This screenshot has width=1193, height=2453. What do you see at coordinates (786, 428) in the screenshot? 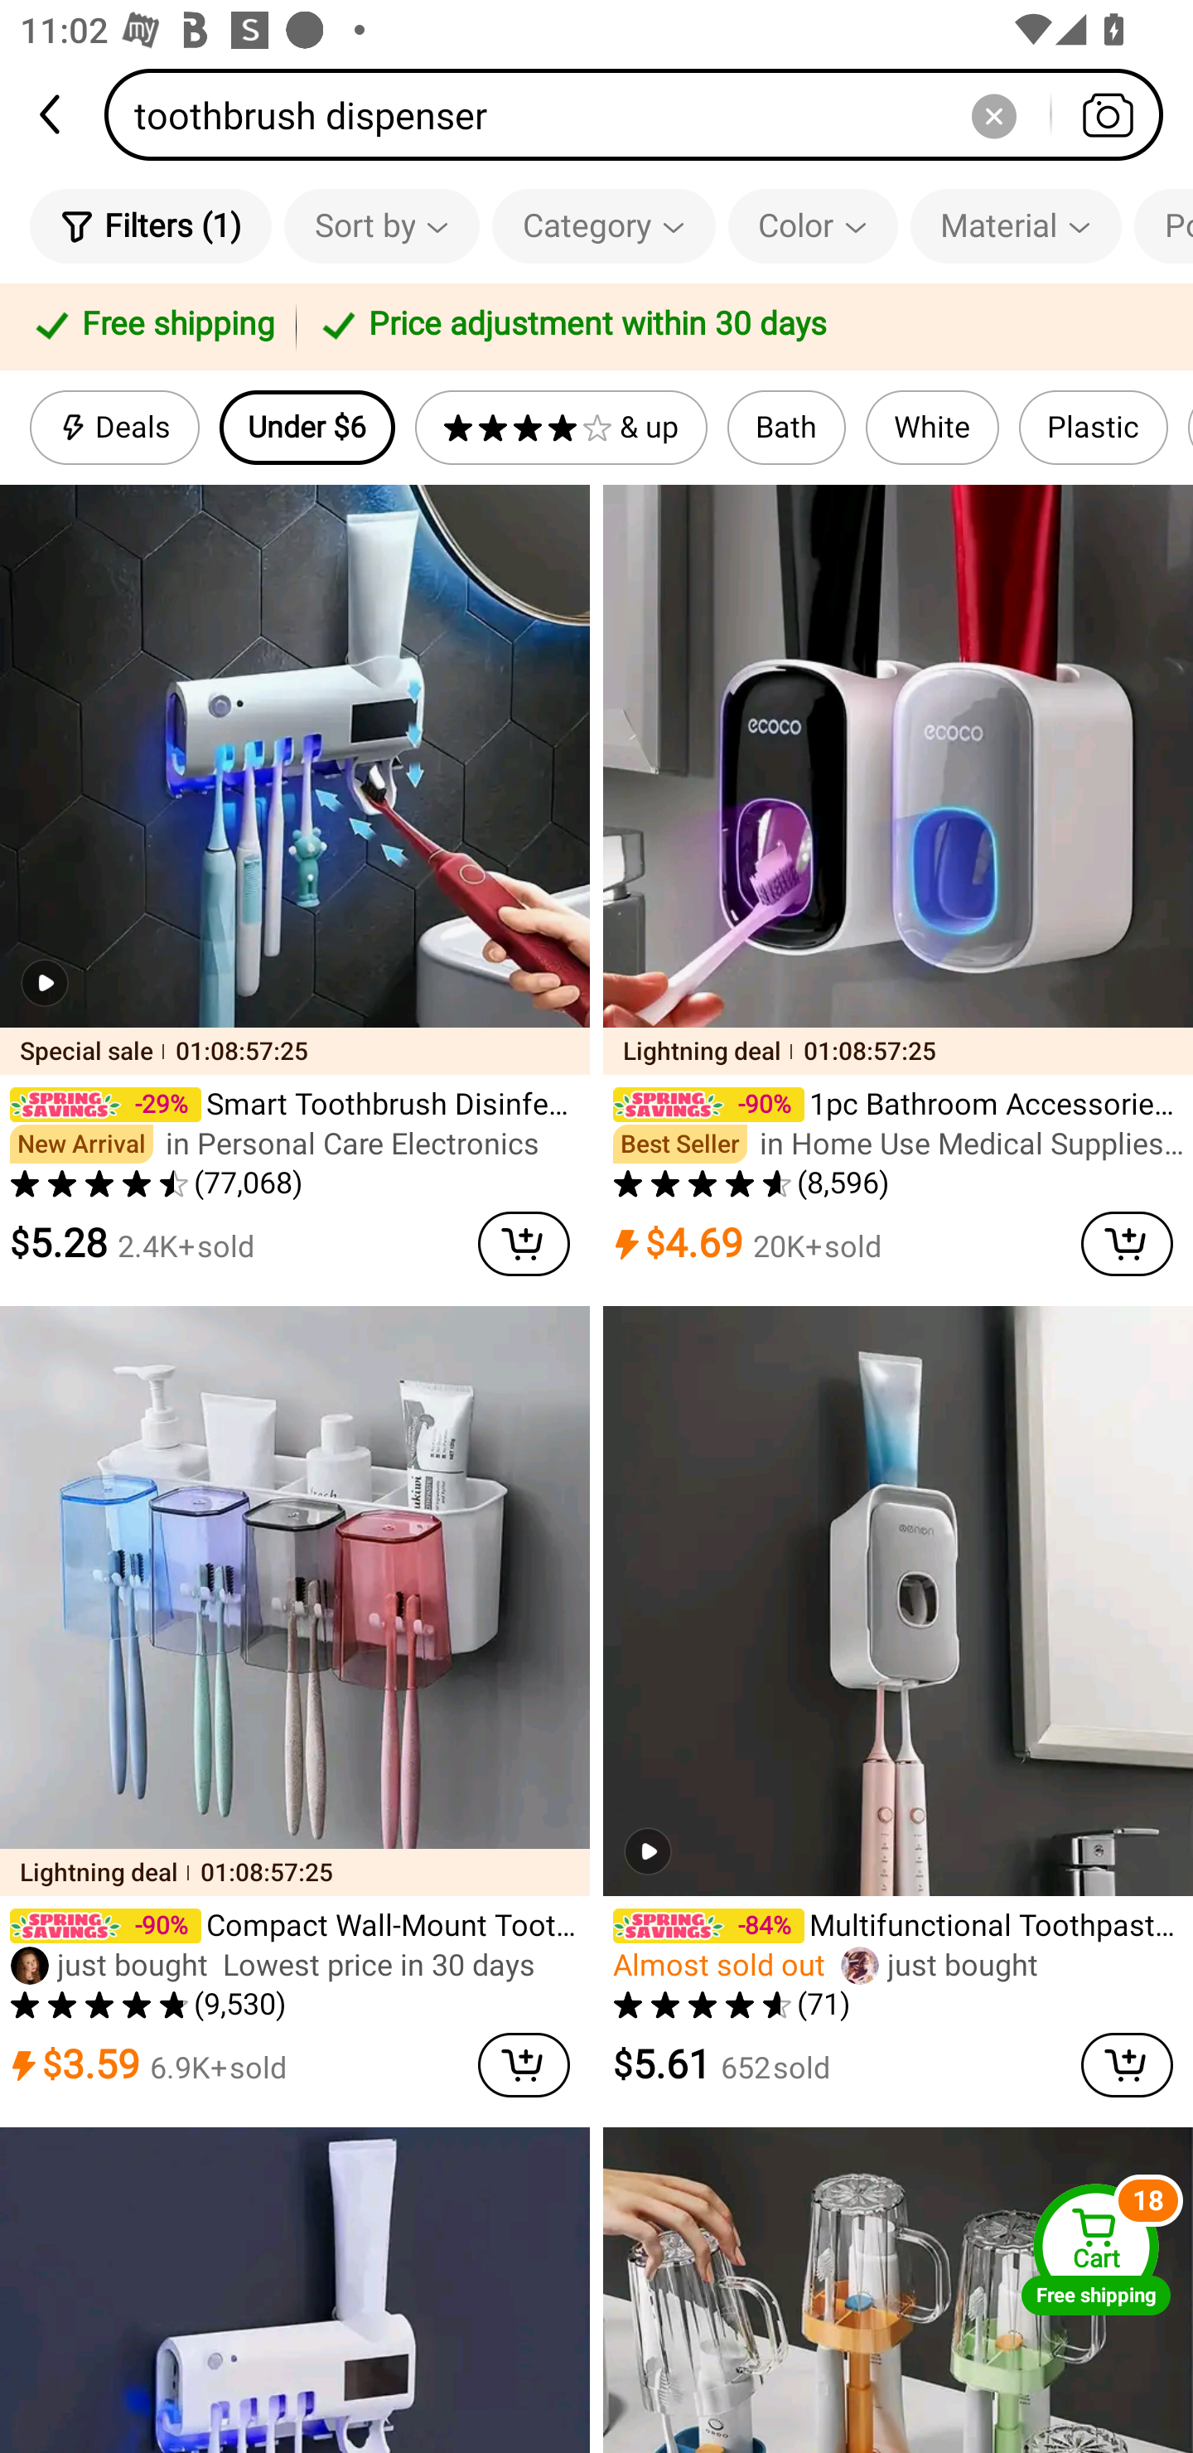
I see `Bath` at bounding box center [786, 428].